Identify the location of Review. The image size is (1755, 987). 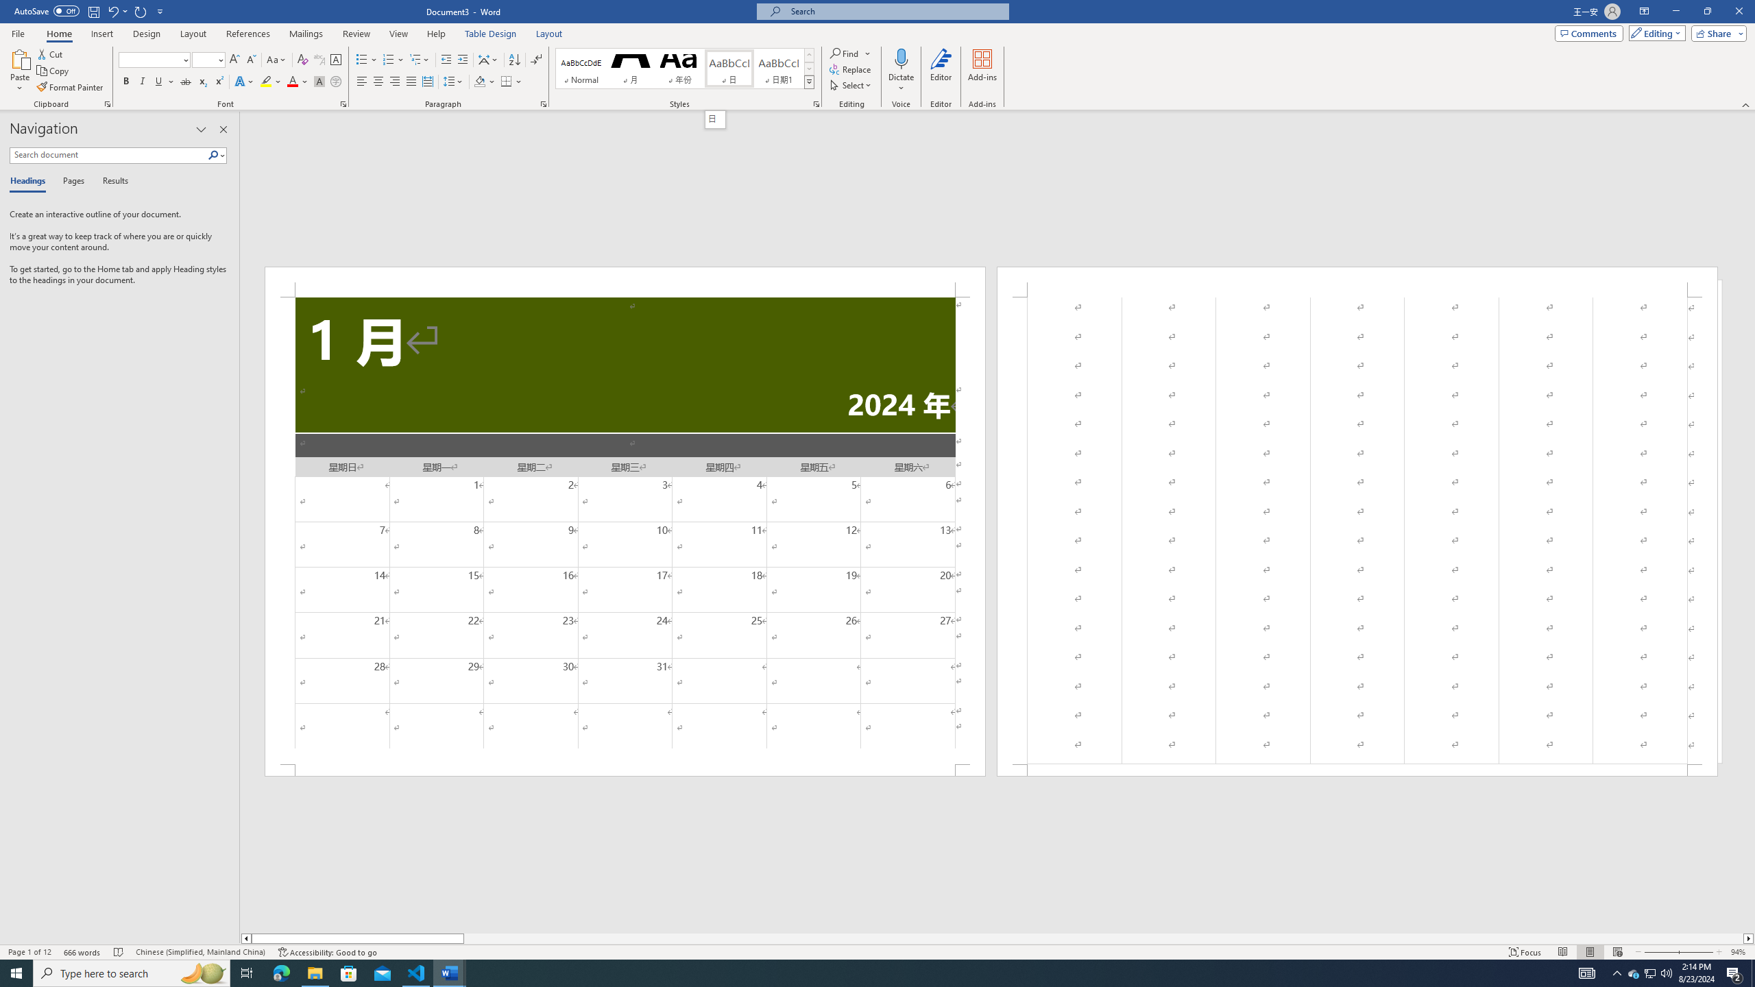
(356, 34).